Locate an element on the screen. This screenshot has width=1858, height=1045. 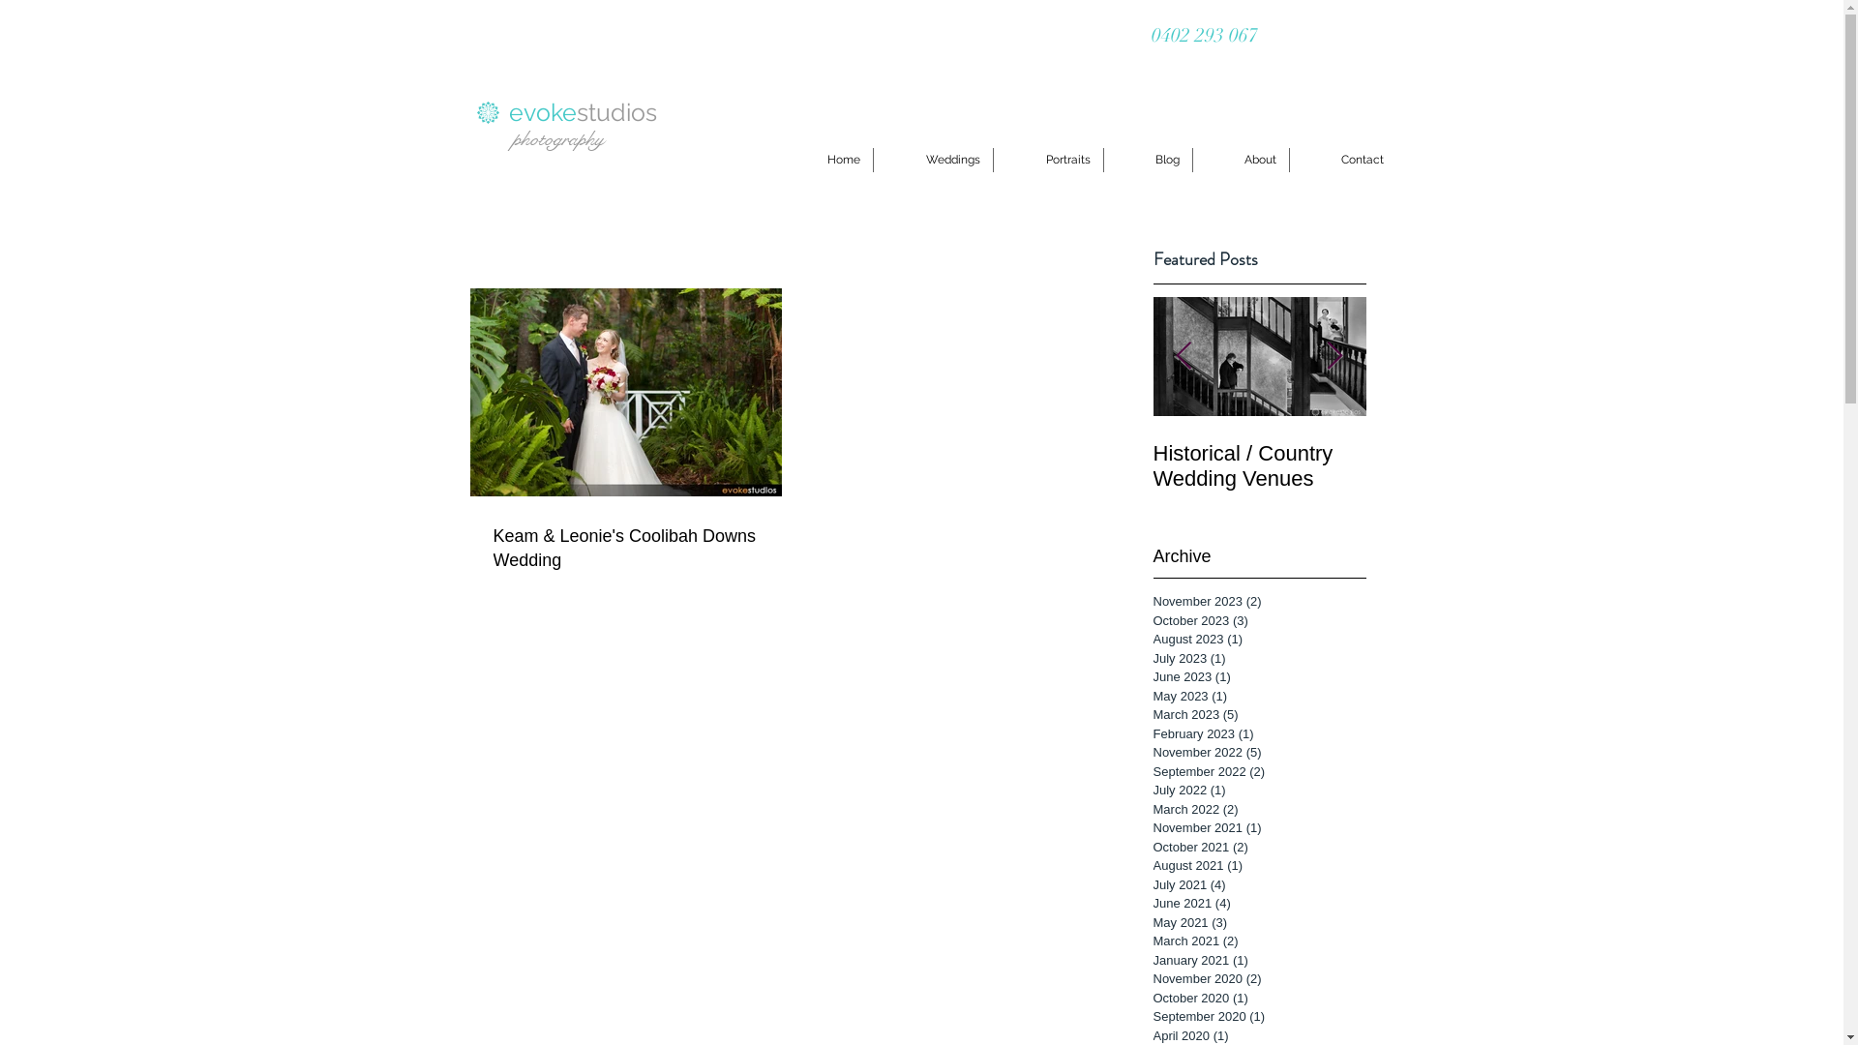
March 2023 (5) is located at coordinates (1255, 715).